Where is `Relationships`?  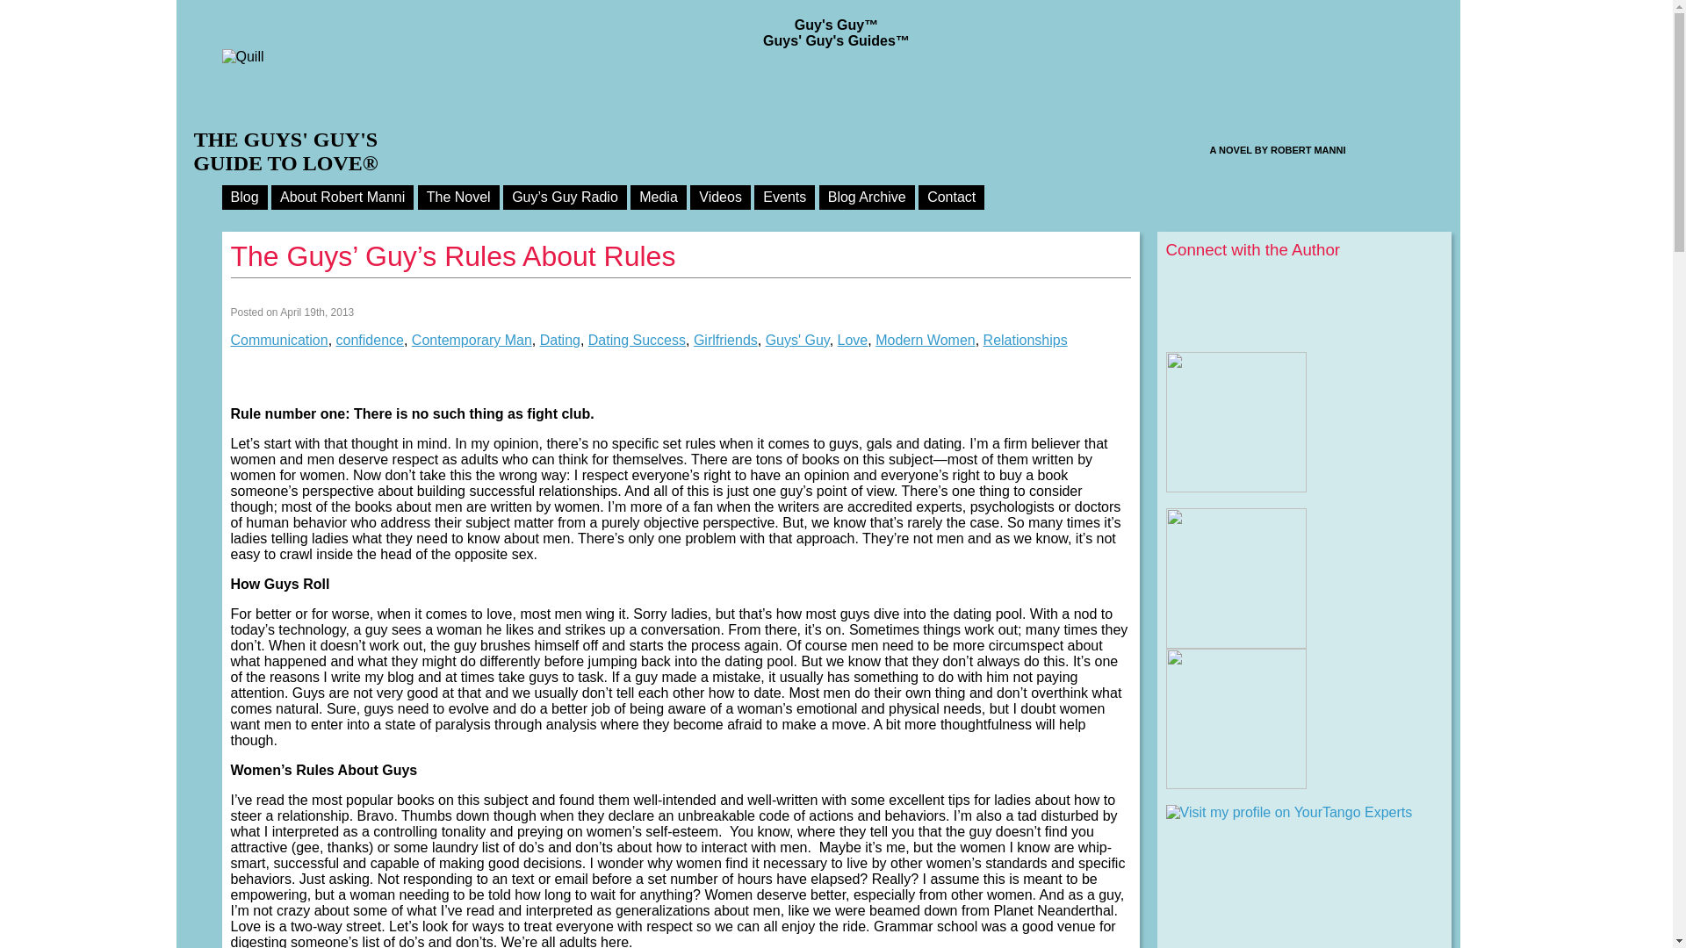 Relationships is located at coordinates (1025, 341).